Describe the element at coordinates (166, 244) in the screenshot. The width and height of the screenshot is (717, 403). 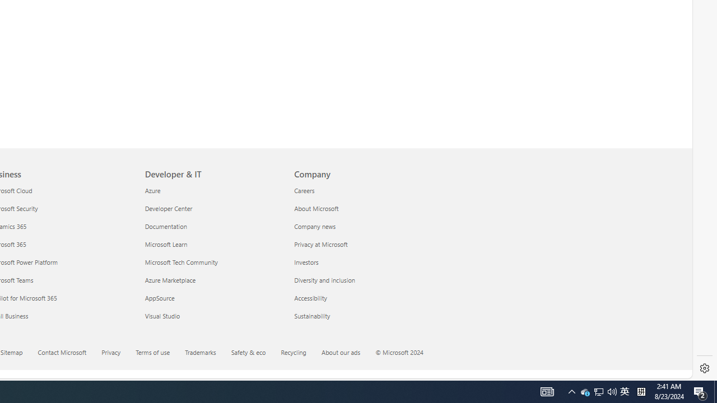
I see `Microsoft Learn Developer & IT` at that location.